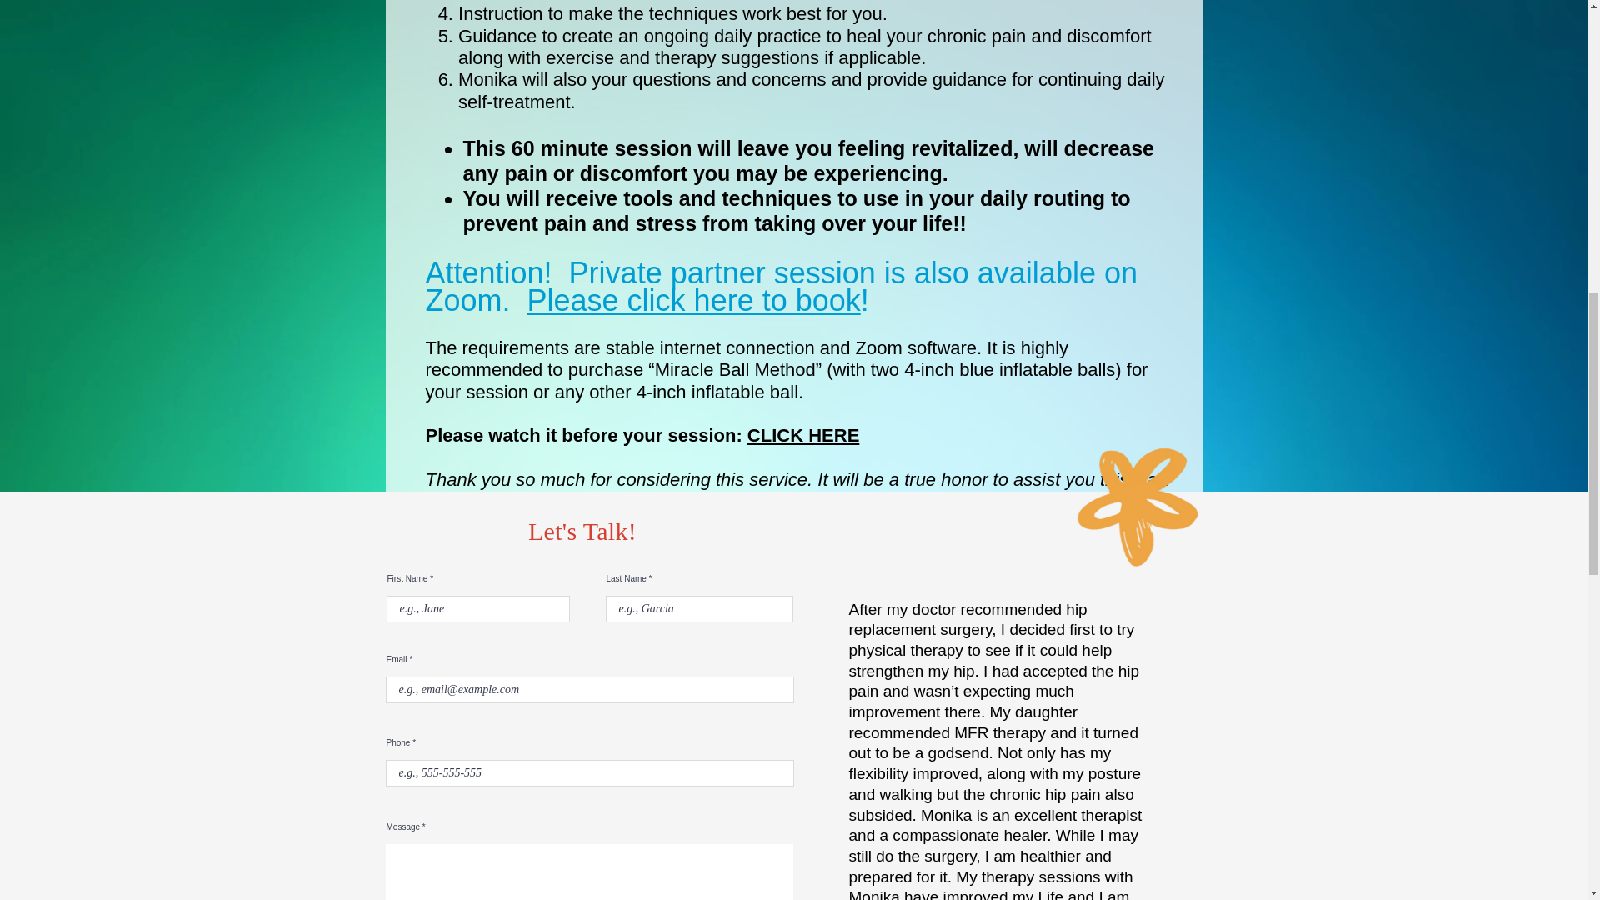  I want to click on Please click here to book, so click(693, 300).